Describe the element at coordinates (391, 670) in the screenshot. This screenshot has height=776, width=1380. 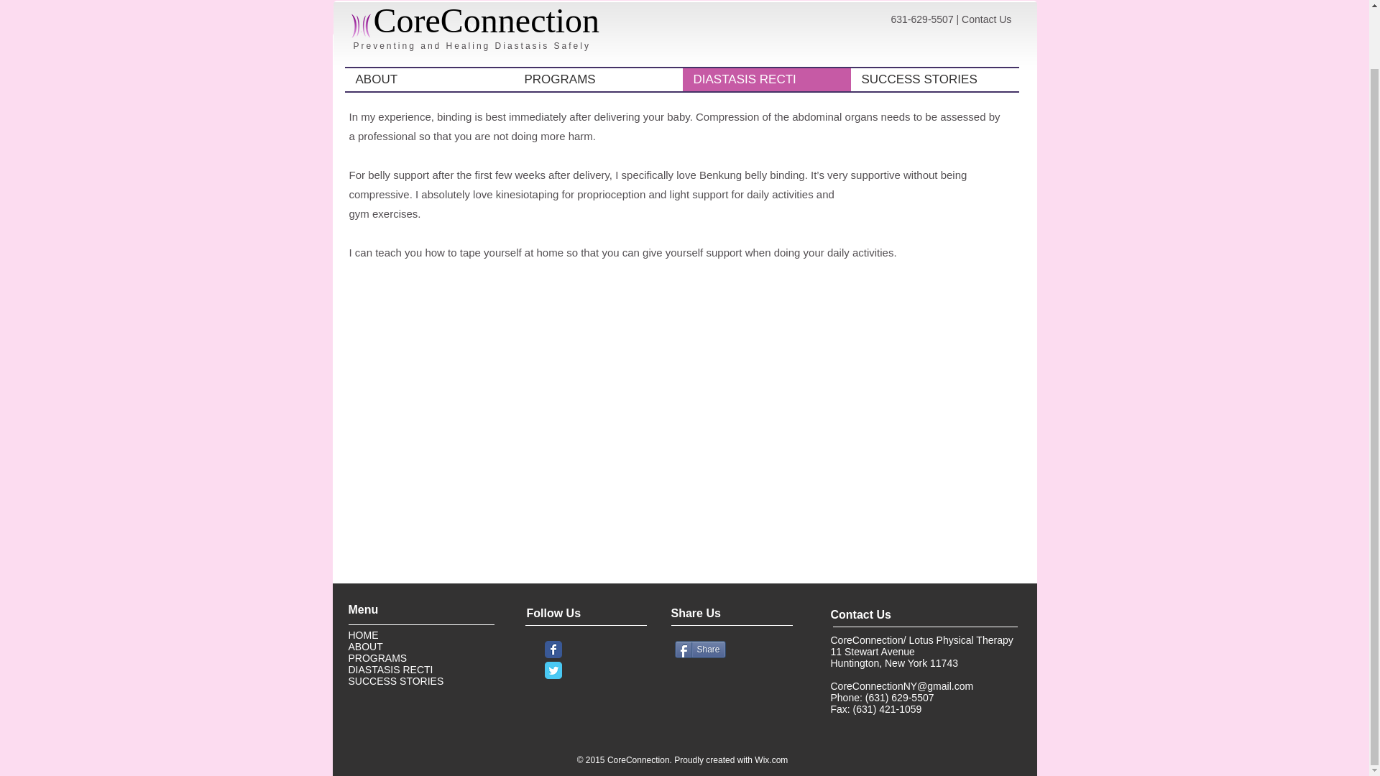
I see `DIASTASIS RECTI ` at that location.